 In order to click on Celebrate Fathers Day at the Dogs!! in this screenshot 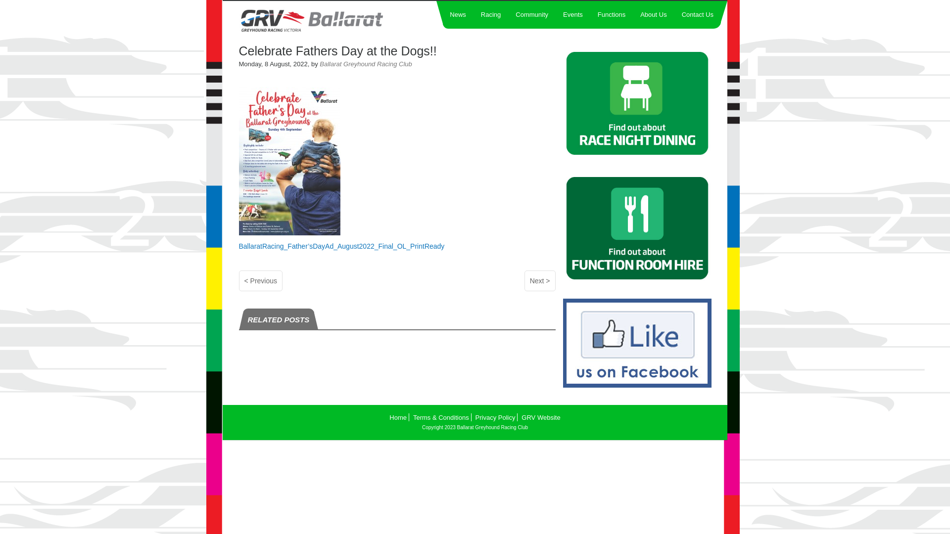, I will do `click(337, 51)`.